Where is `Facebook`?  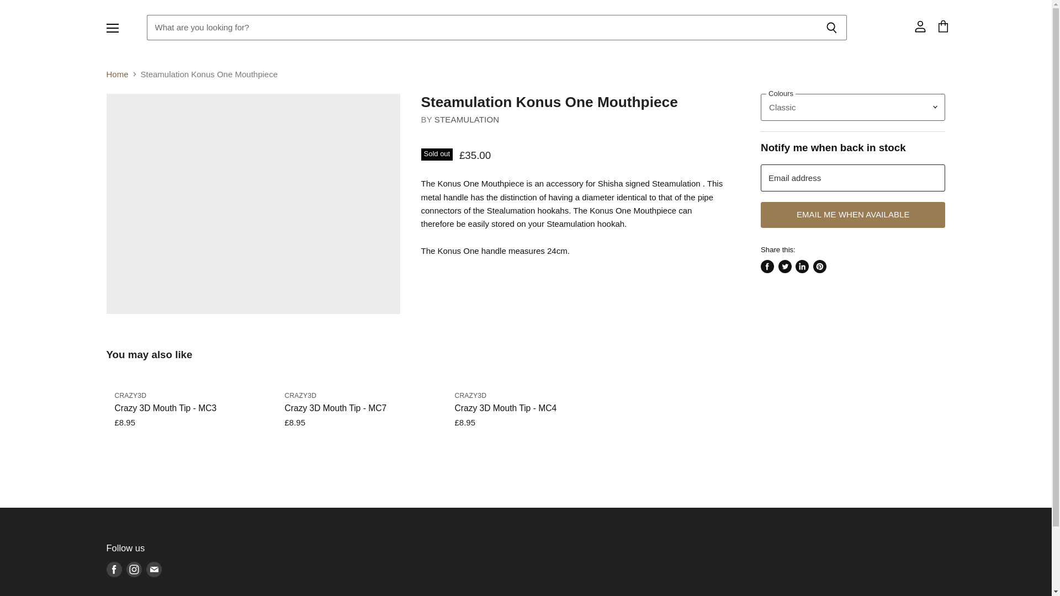
Facebook is located at coordinates (114, 570).